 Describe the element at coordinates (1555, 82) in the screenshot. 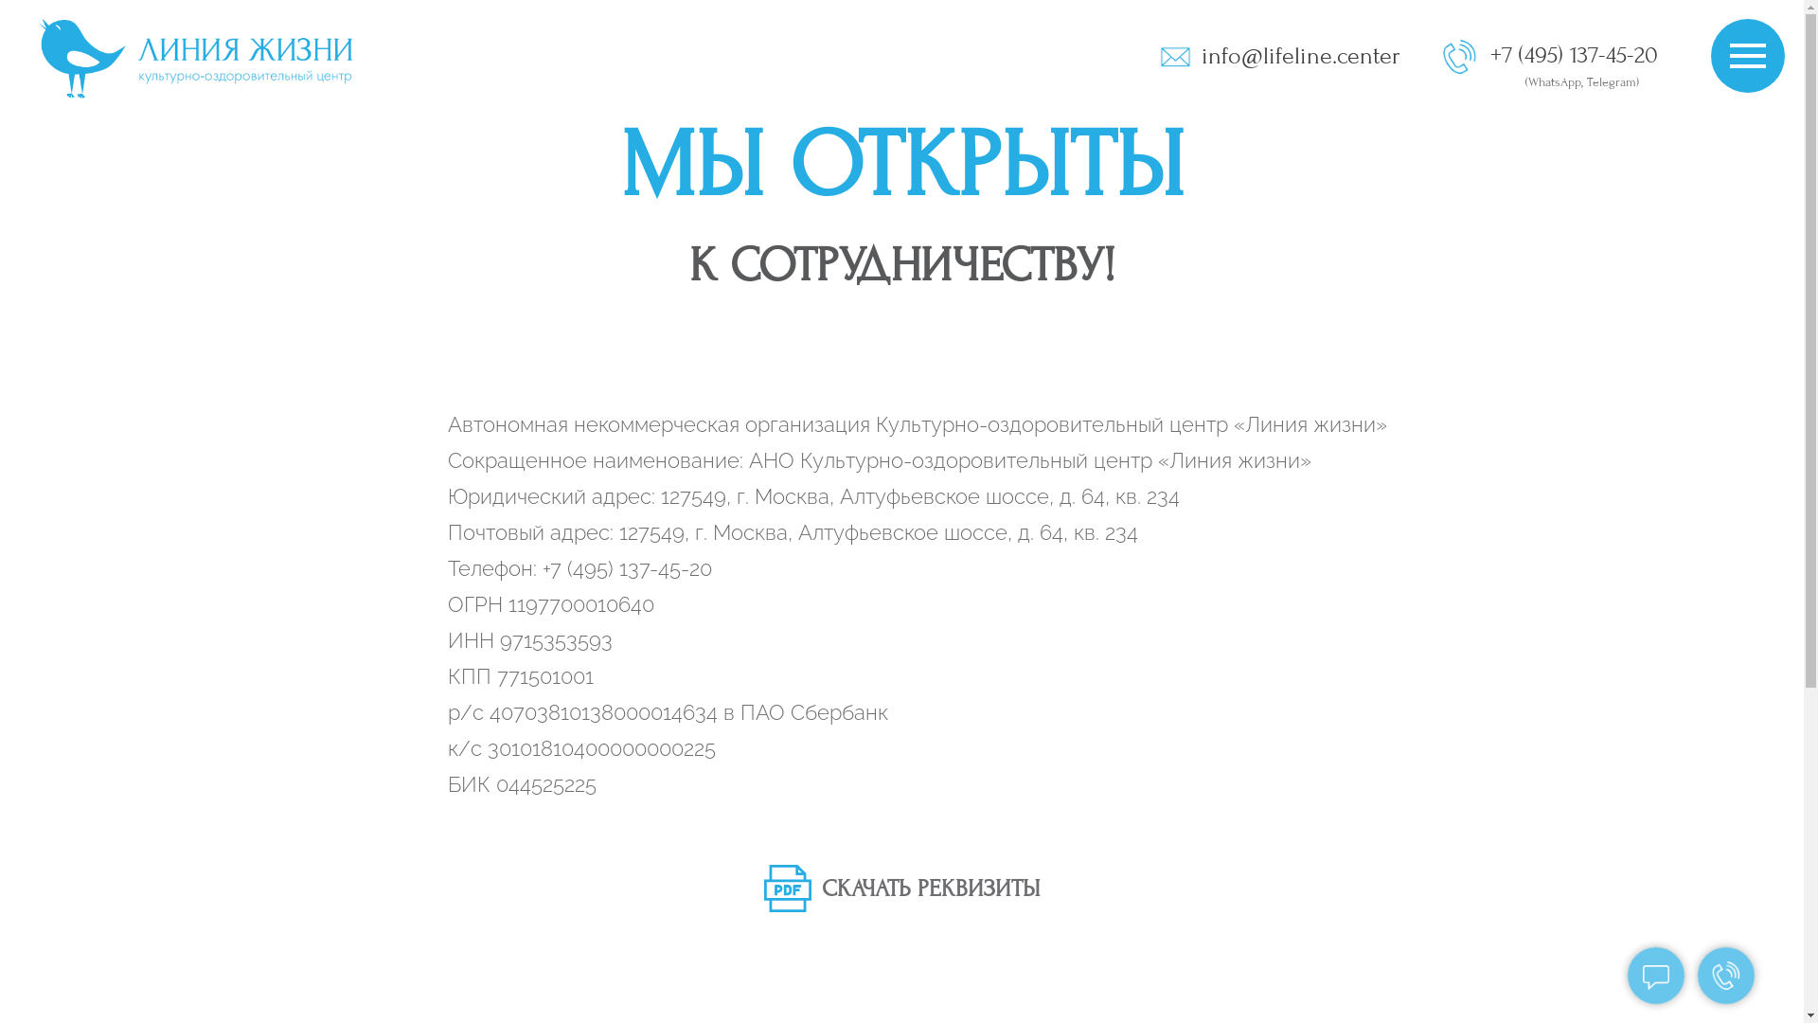

I see `WhatsApp` at that location.